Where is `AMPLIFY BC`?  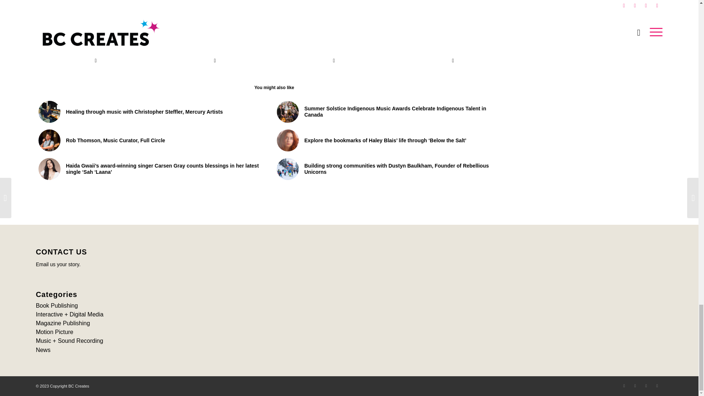
AMPLIFY BC is located at coordinates (212, 23).